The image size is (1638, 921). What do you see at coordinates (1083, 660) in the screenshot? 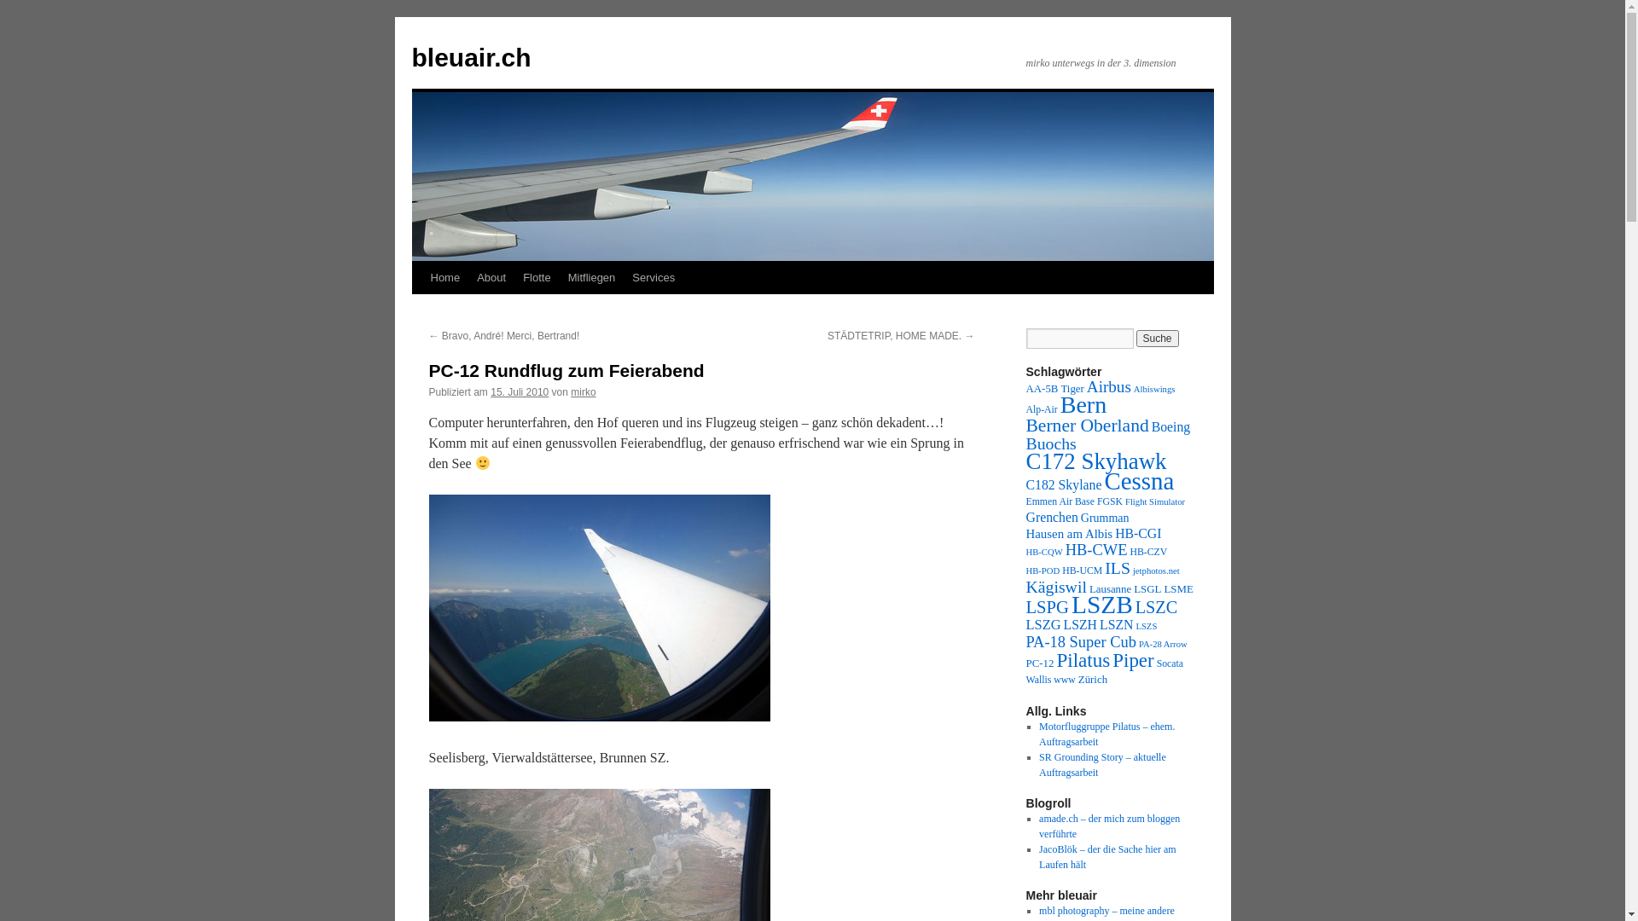
I see `Pilatus` at bounding box center [1083, 660].